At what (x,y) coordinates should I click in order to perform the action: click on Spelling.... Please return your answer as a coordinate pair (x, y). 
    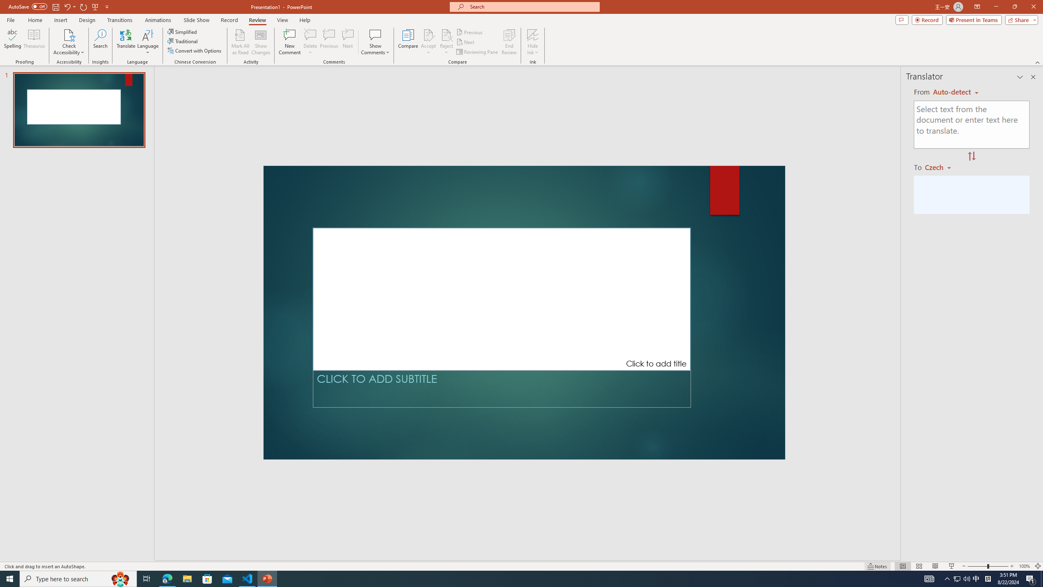
    Looking at the image, I should click on (12, 42).